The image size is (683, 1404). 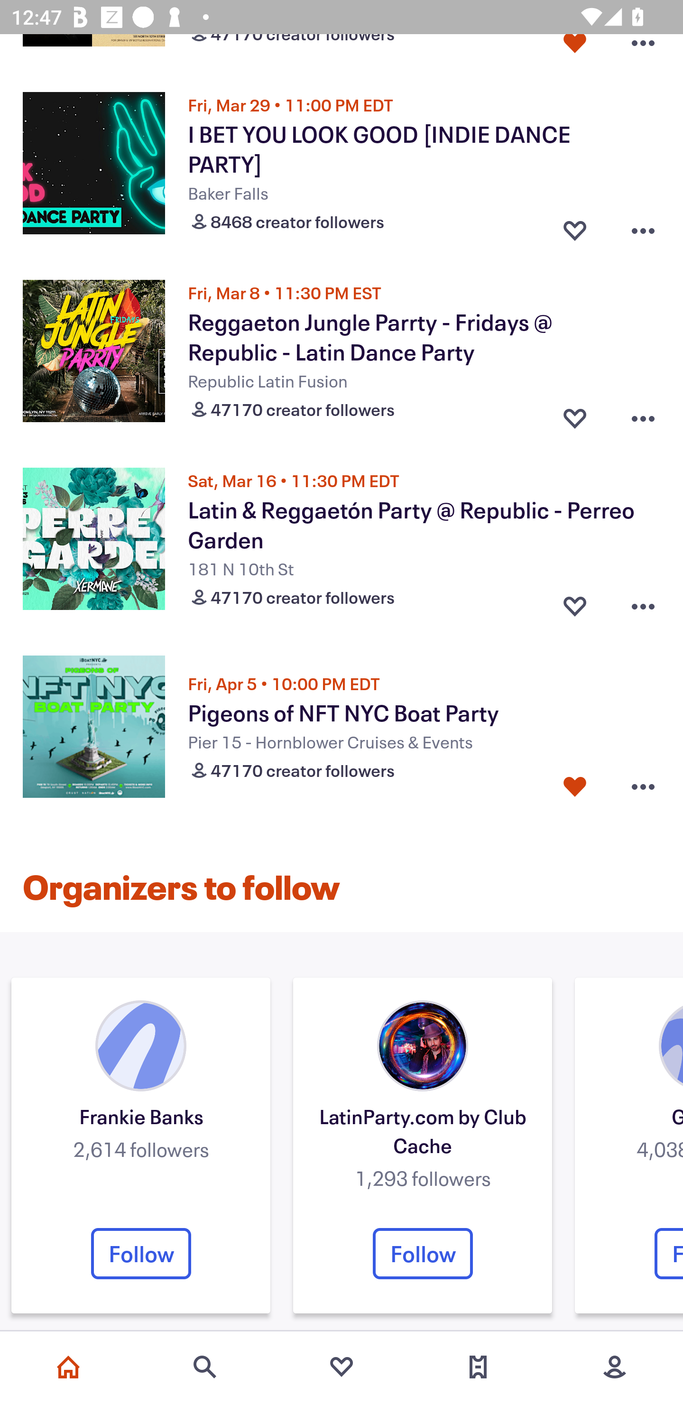 I want to click on Overflow menu button, so click(x=643, y=227).